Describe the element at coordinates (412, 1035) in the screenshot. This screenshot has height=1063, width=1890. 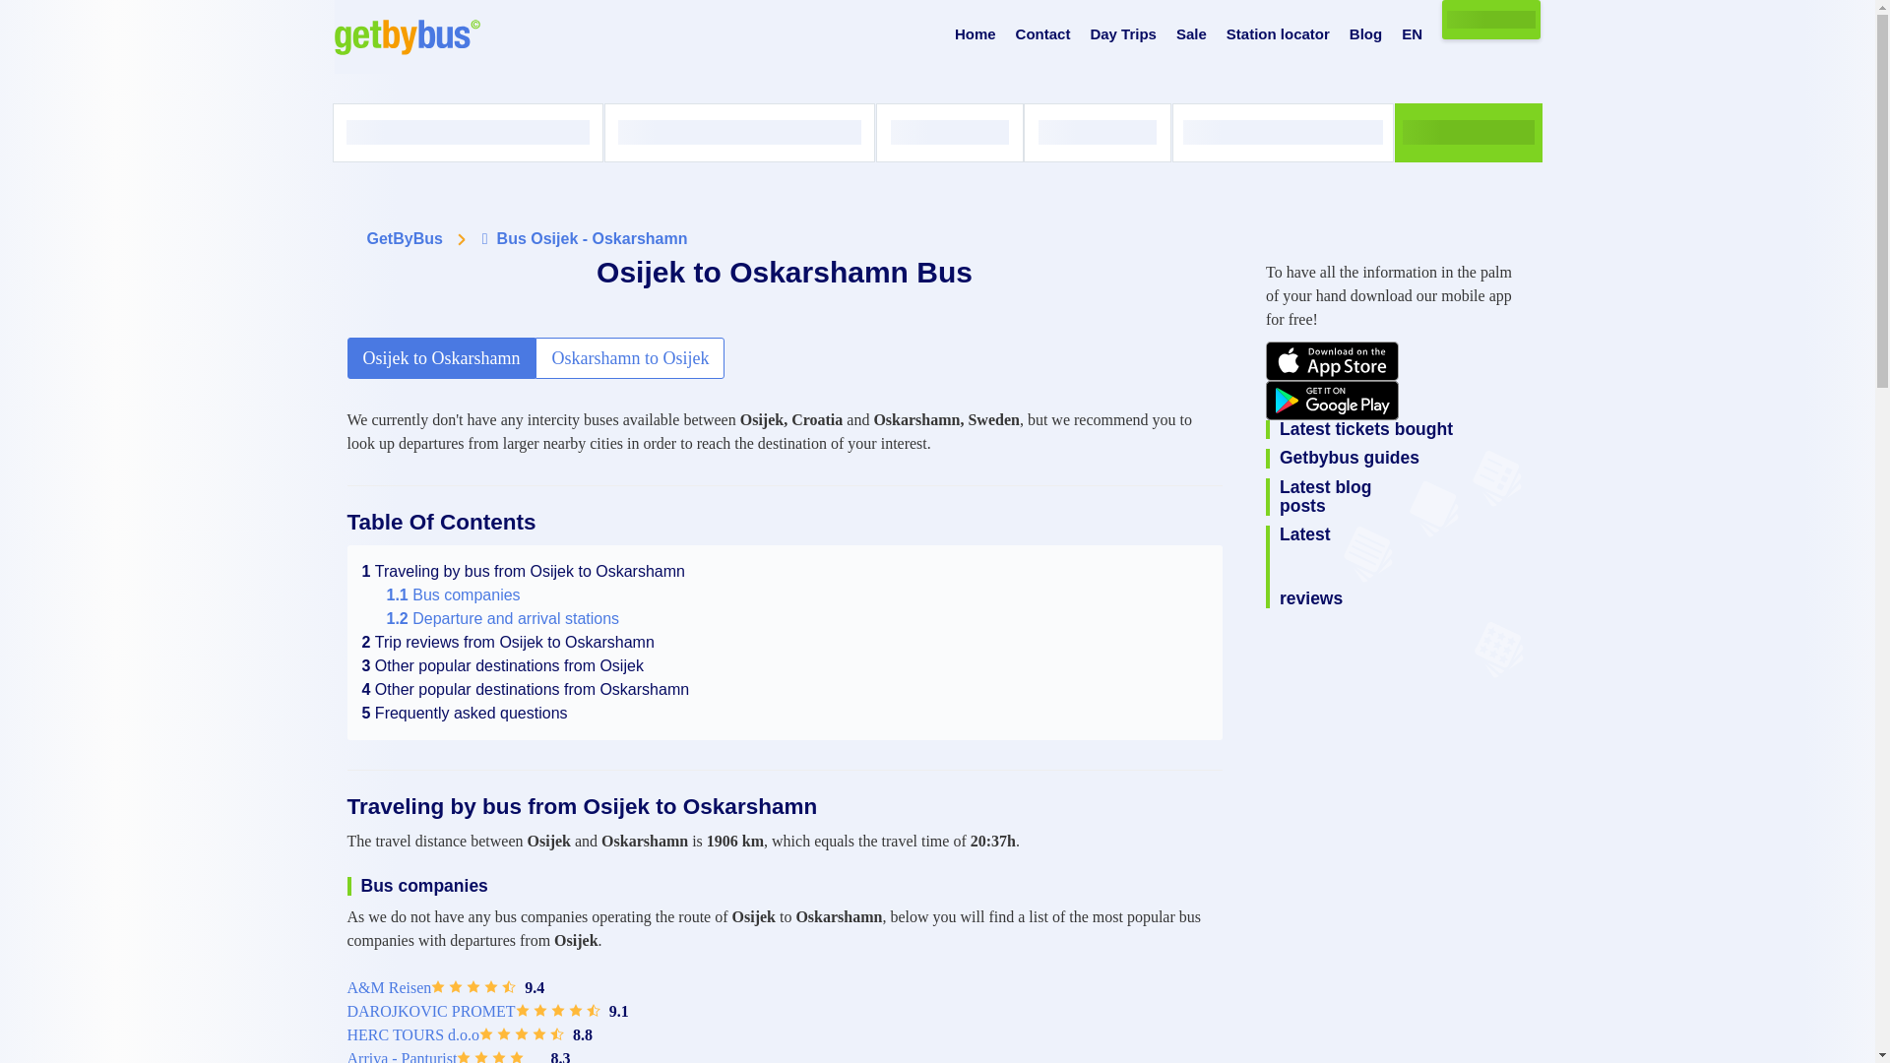
I see `HERC TOURS d.o.o` at that location.